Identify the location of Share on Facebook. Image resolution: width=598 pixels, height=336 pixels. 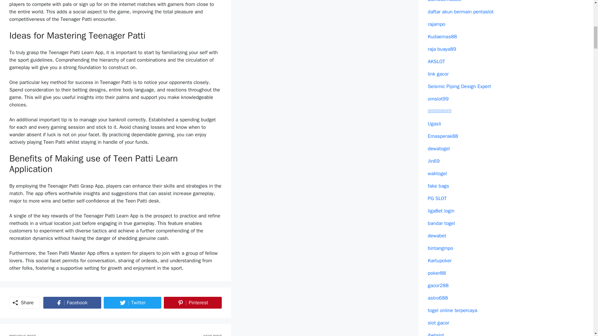
(132, 302).